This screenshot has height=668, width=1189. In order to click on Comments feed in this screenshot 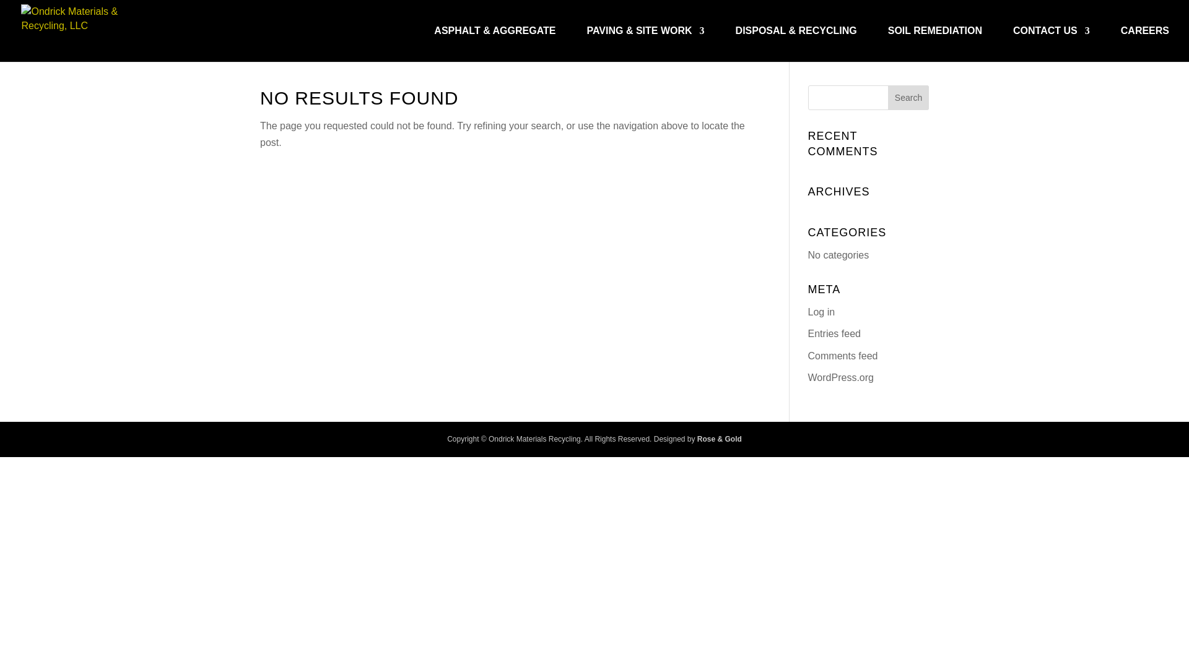, I will do `click(843, 355)`.